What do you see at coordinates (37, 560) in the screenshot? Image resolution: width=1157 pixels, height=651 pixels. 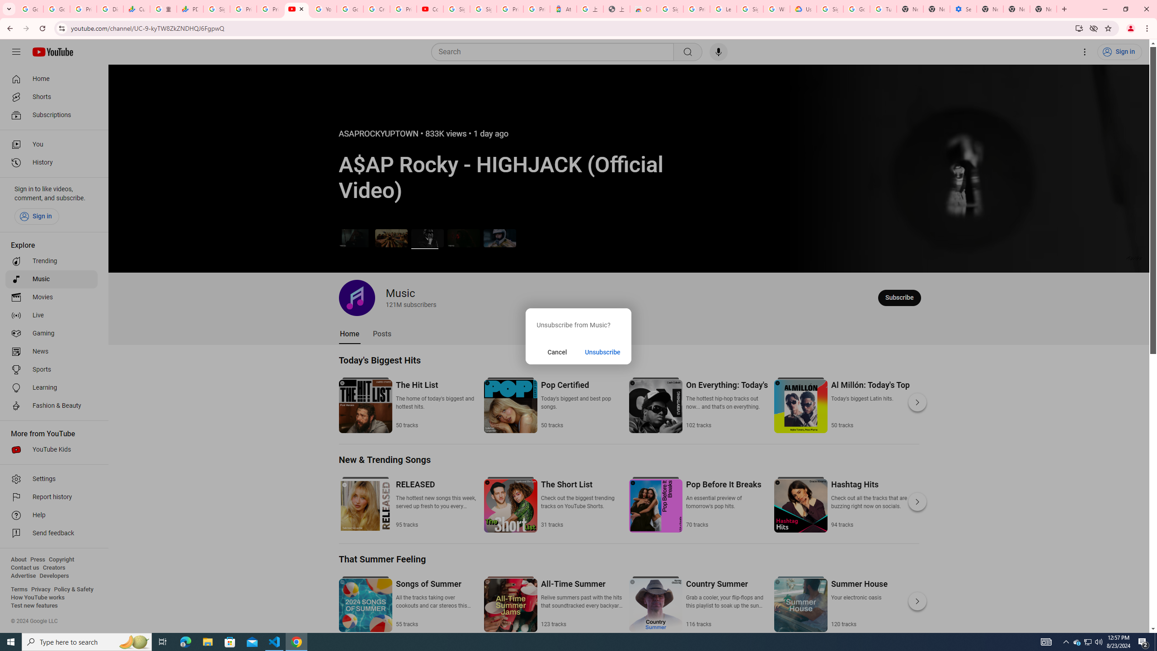 I see `Press` at bounding box center [37, 560].